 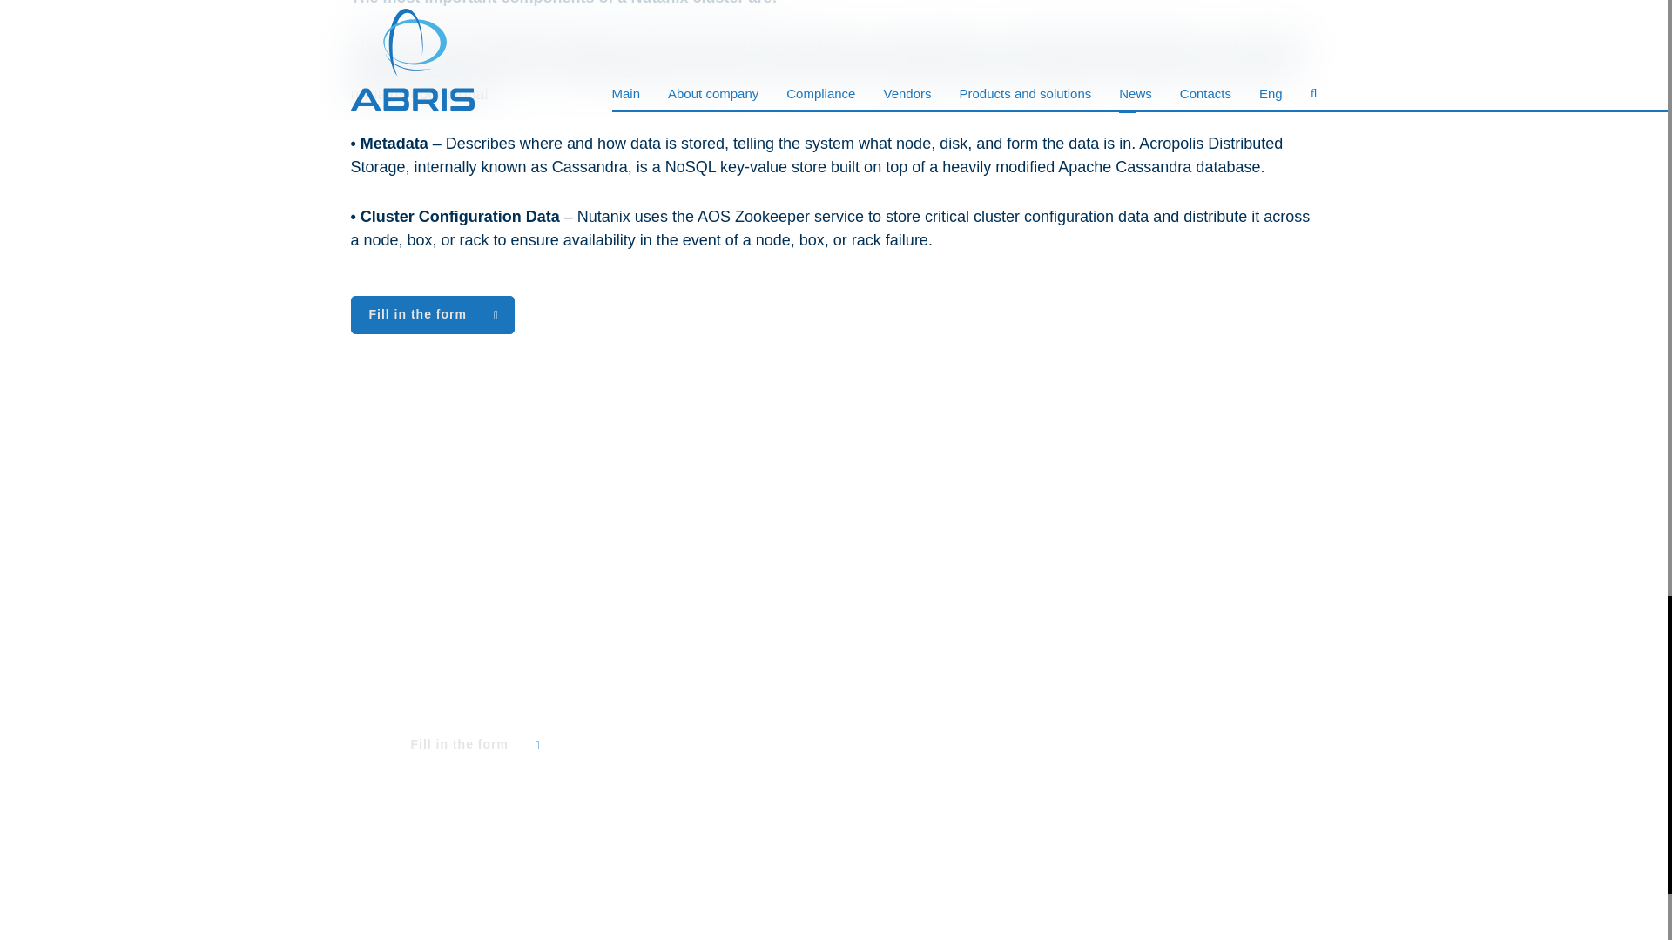 What do you see at coordinates (1275, 715) in the screenshot?
I see `Offices map` at bounding box center [1275, 715].